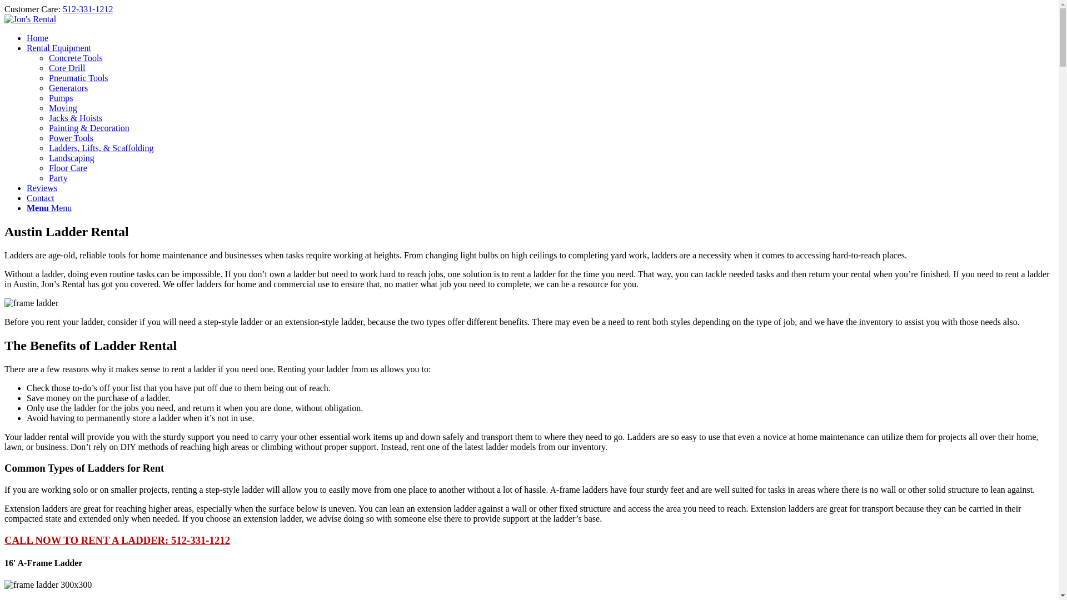  What do you see at coordinates (88, 9) in the screenshot?
I see `512-331-1212` at bounding box center [88, 9].